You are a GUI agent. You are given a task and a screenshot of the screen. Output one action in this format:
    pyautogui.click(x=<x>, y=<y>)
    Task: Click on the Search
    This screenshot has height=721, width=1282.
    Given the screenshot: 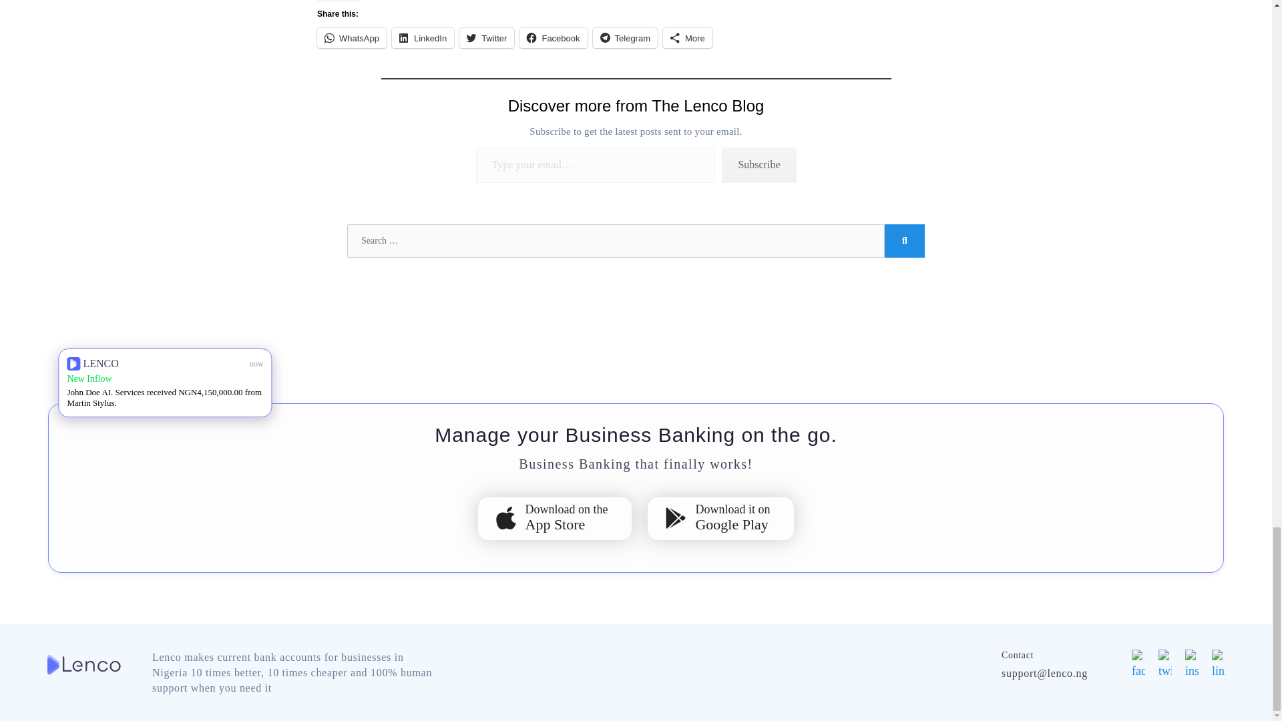 What is the action you would take?
    pyautogui.click(x=904, y=240)
    